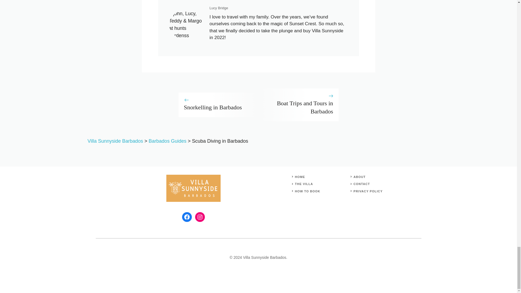 This screenshot has width=521, height=293. Describe the element at coordinates (167, 141) in the screenshot. I see `Go to the Barbados Guides Category archives.` at that location.